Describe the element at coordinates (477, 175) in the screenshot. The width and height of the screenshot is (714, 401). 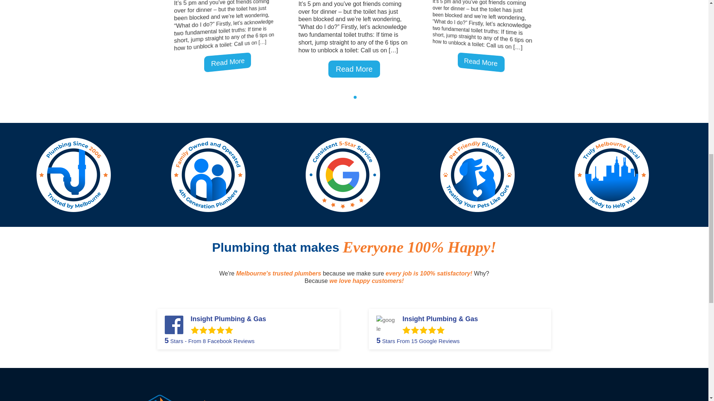
I see `USP-Pet-Friendly-Plumbers` at that location.